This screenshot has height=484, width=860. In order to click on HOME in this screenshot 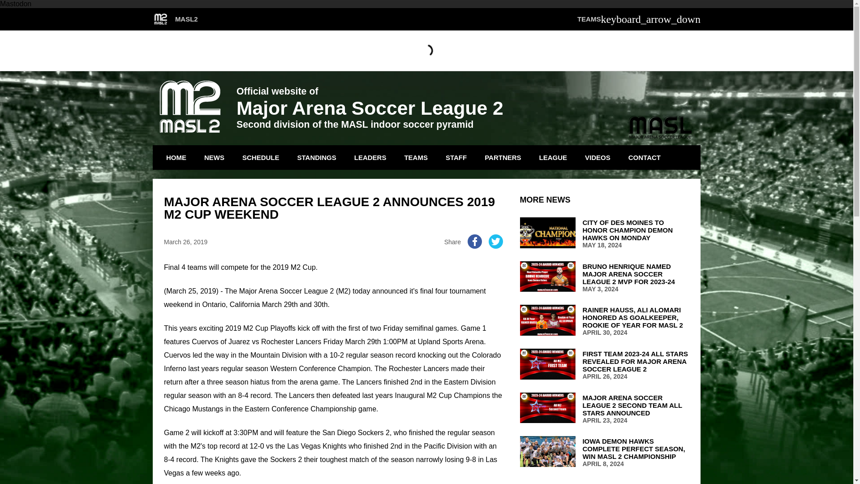, I will do `click(176, 158)`.